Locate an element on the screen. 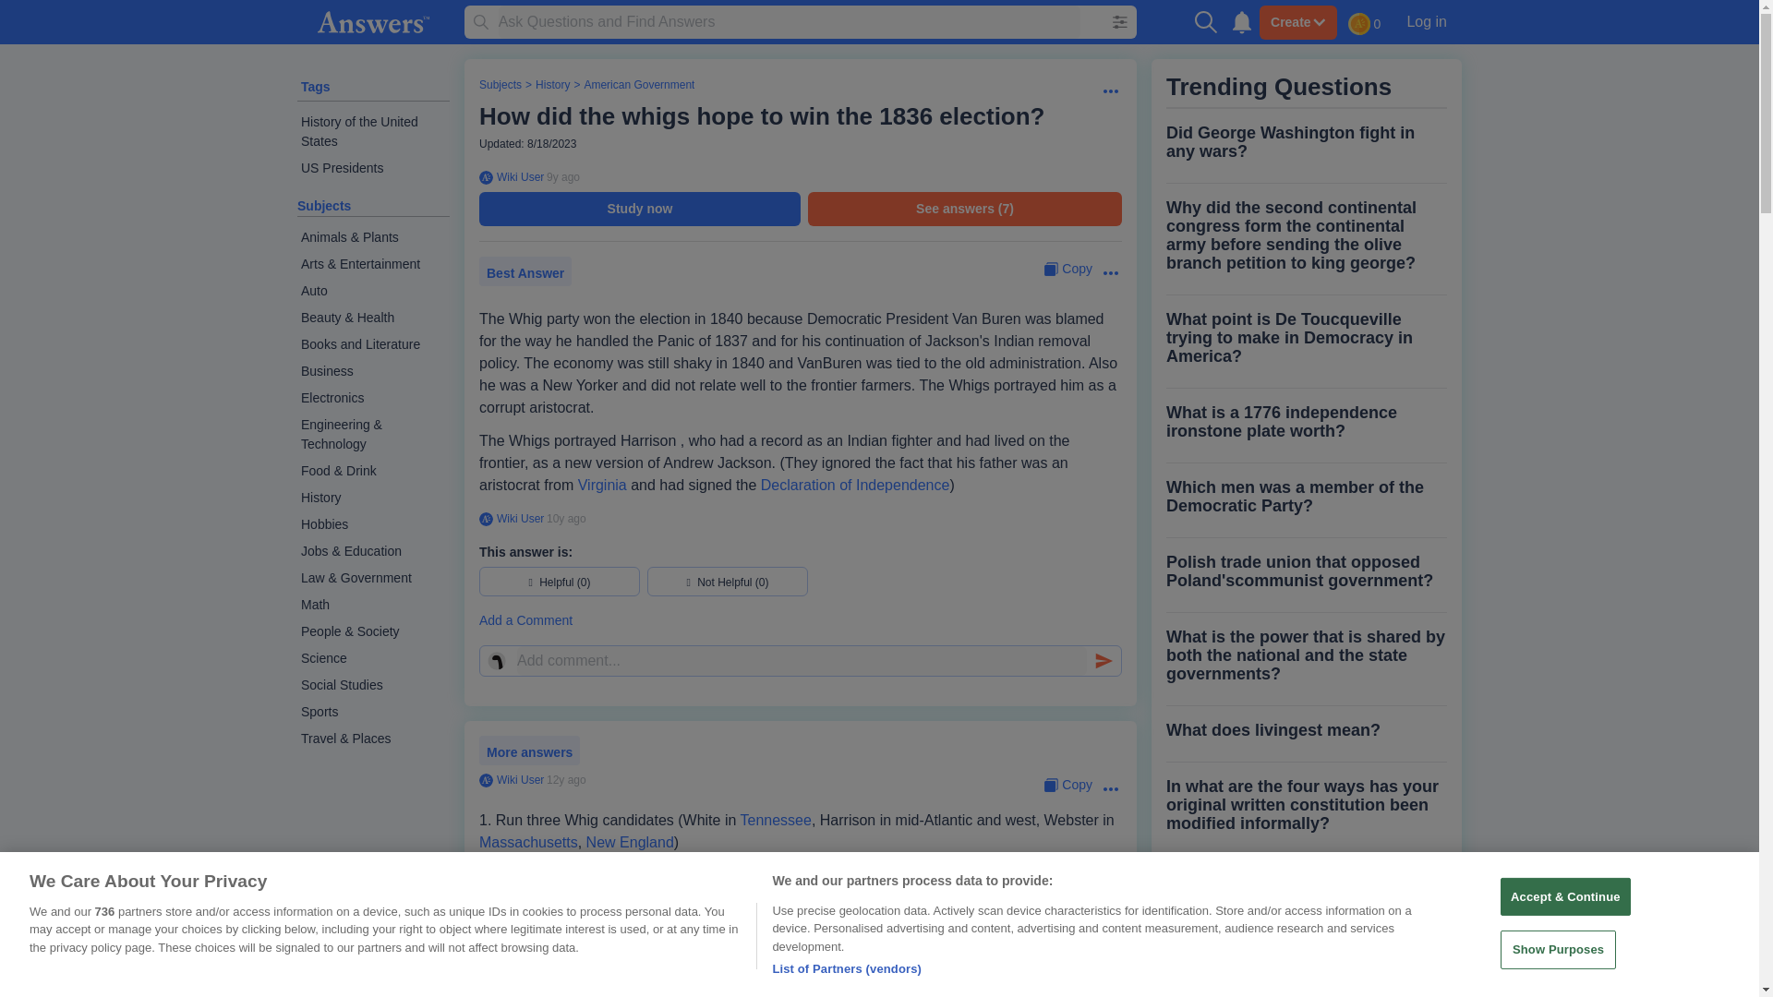 Image resolution: width=1773 pixels, height=997 pixels. Create is located at coordinates (1297, 22).